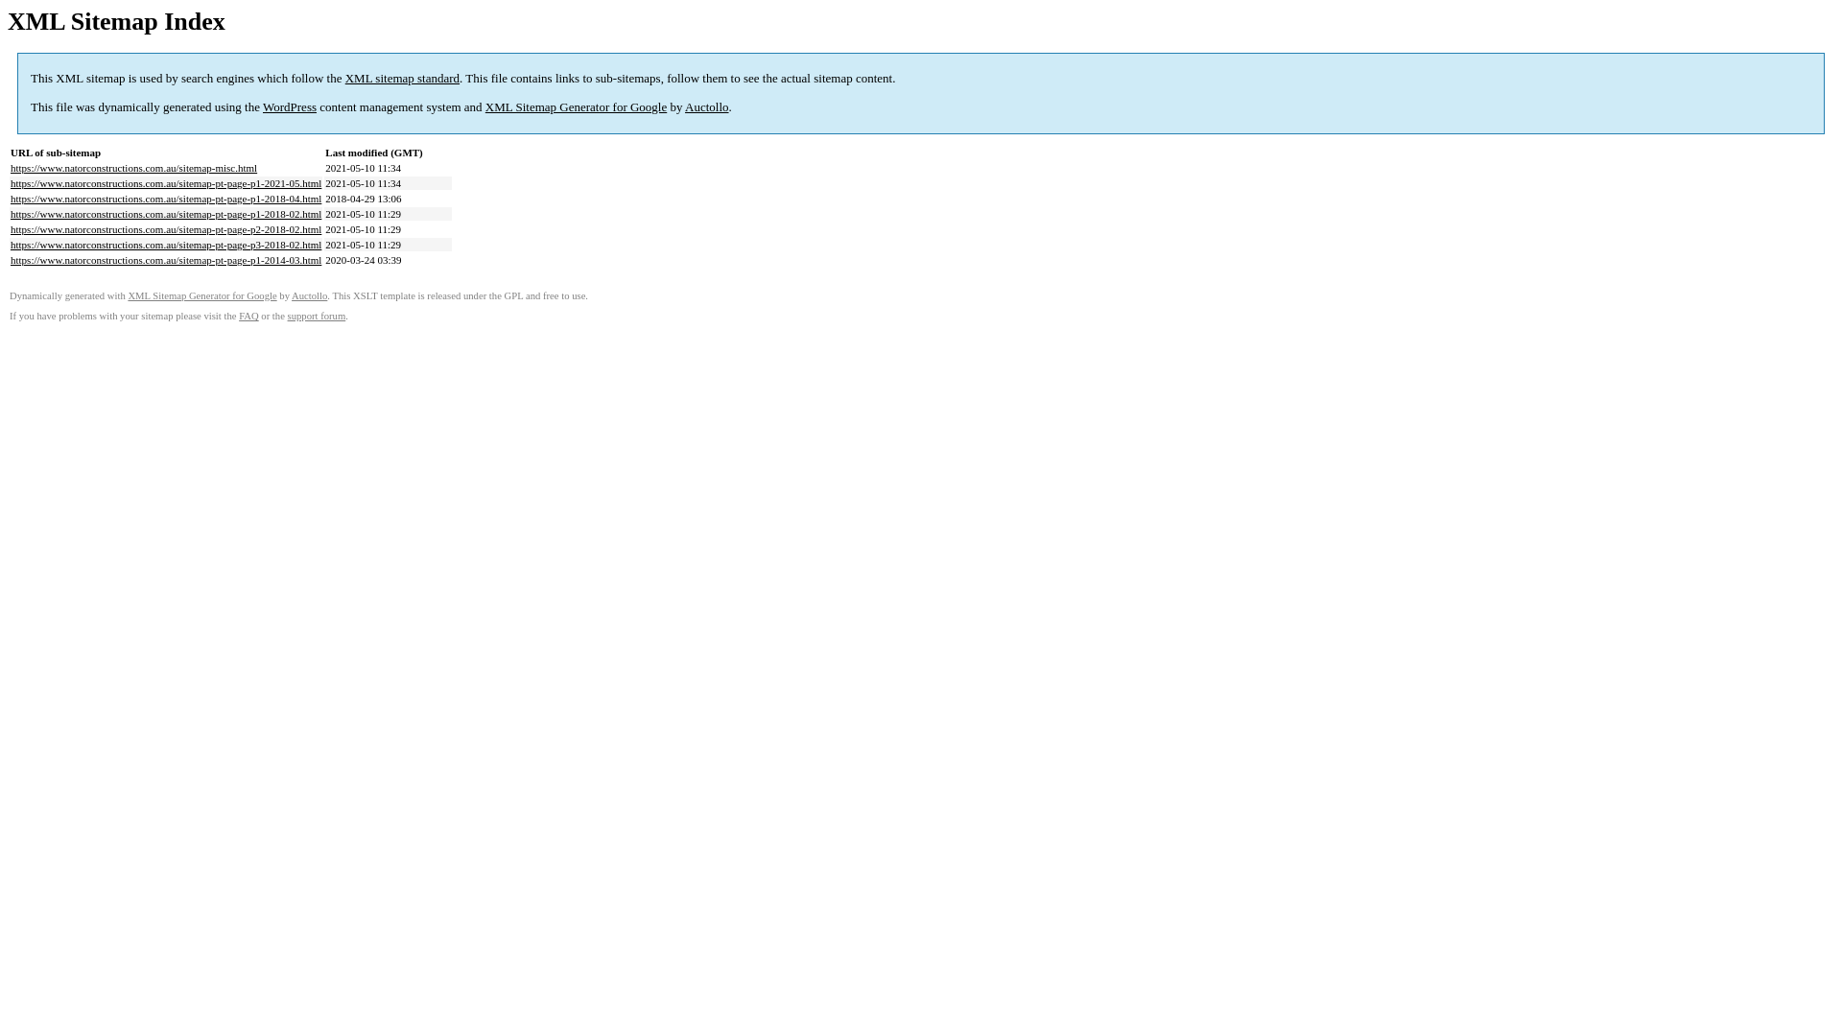 The image size is (1842, 1036). What do you see at coordinates (134, 168) in the screenshot?
I see `https://www.natorconstructions.com.au/sitemap-misc.html` at bounding box center [134, 168].